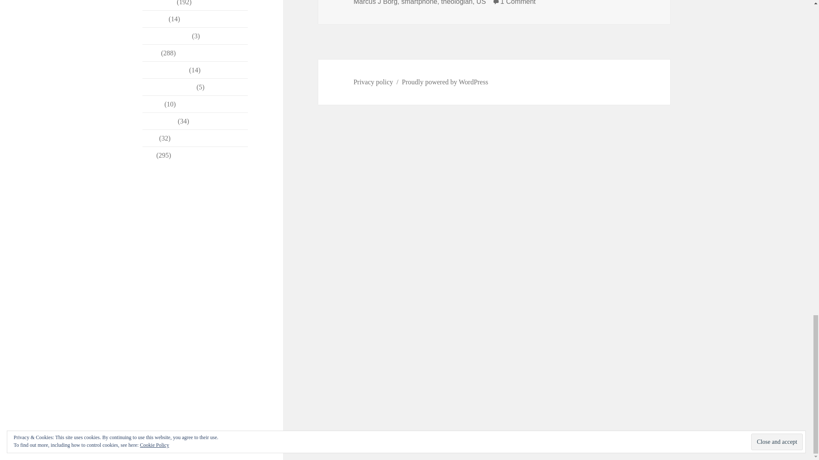 Image resolution: width=819 pixels, height=460 pixels. I want to click on Photon Connection, so click(168, 87).